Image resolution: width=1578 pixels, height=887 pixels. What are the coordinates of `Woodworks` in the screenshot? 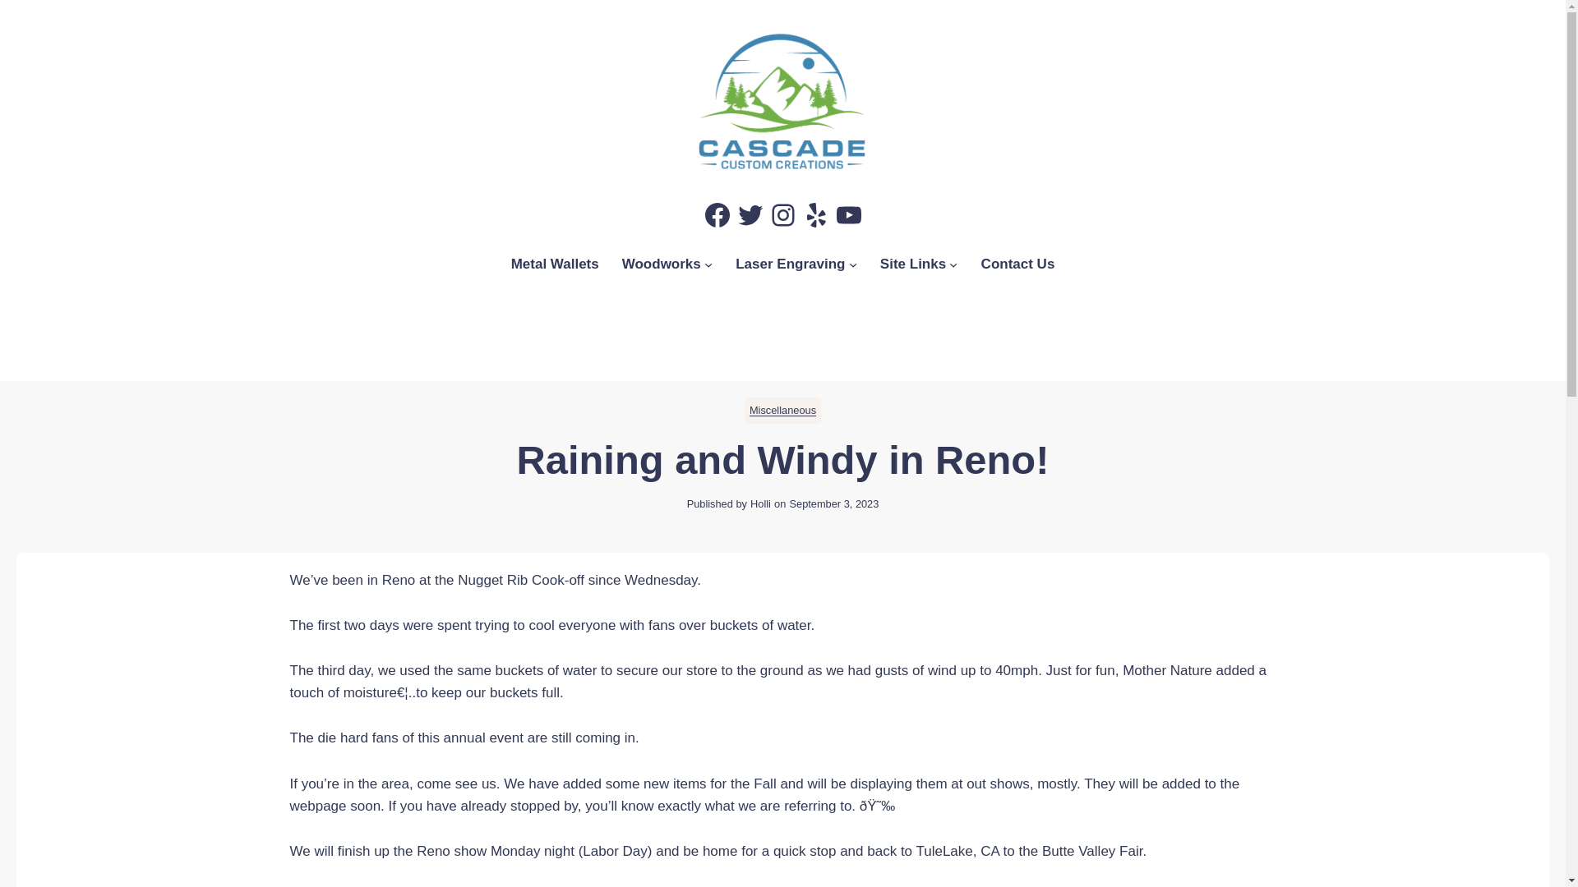 It's located at (661, 263).